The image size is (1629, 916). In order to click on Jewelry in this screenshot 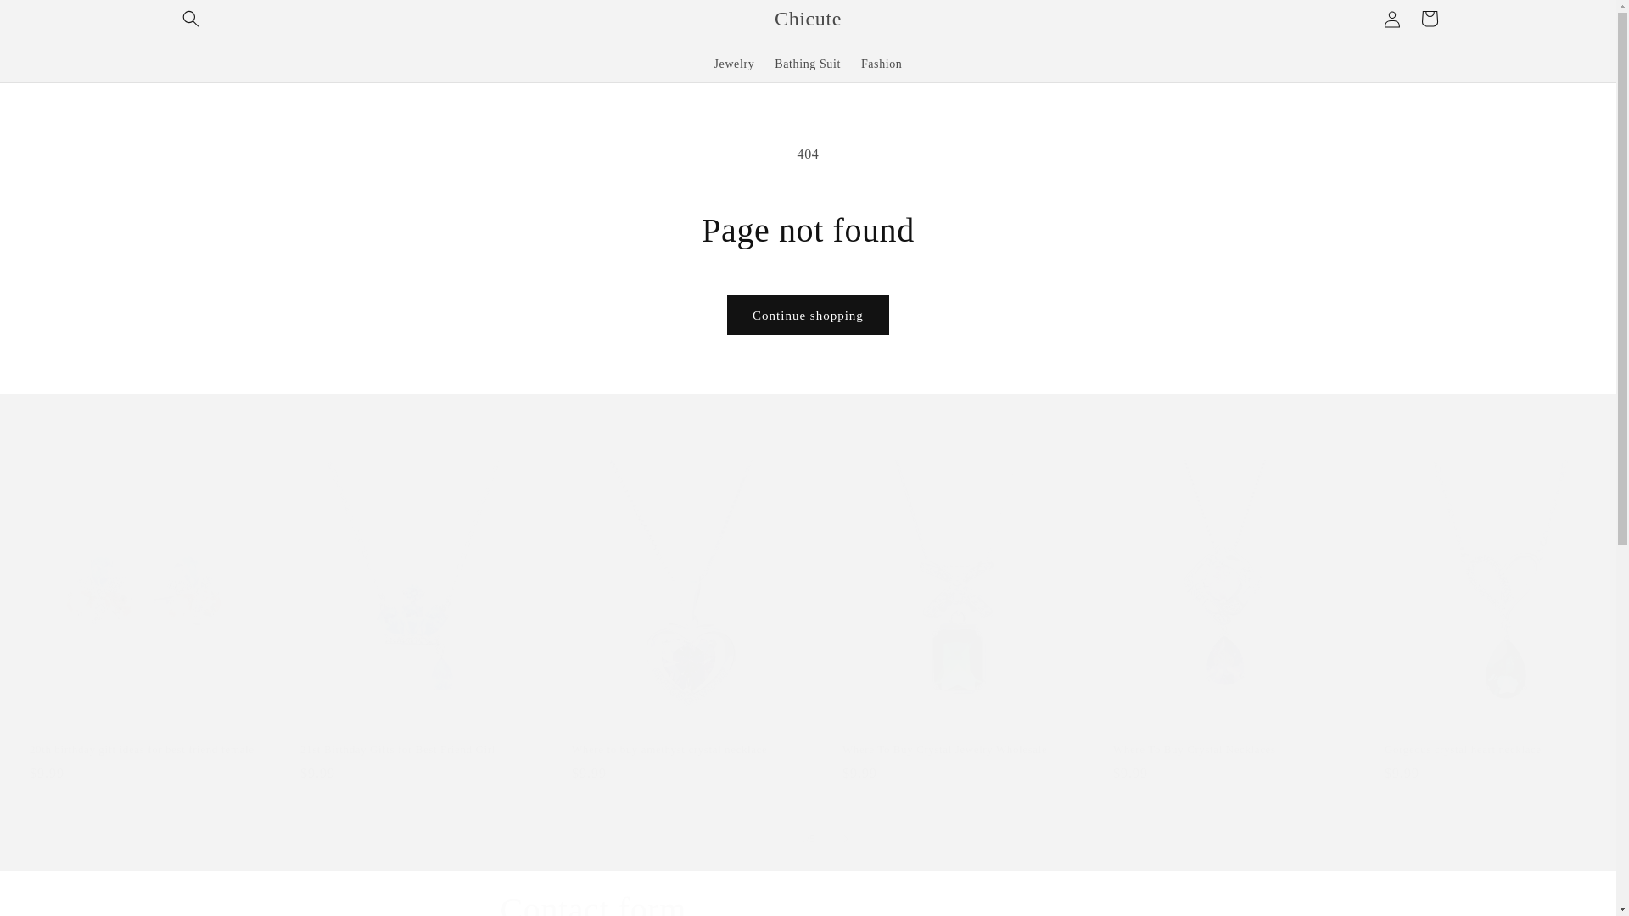, I will do `click(735, 64)`.